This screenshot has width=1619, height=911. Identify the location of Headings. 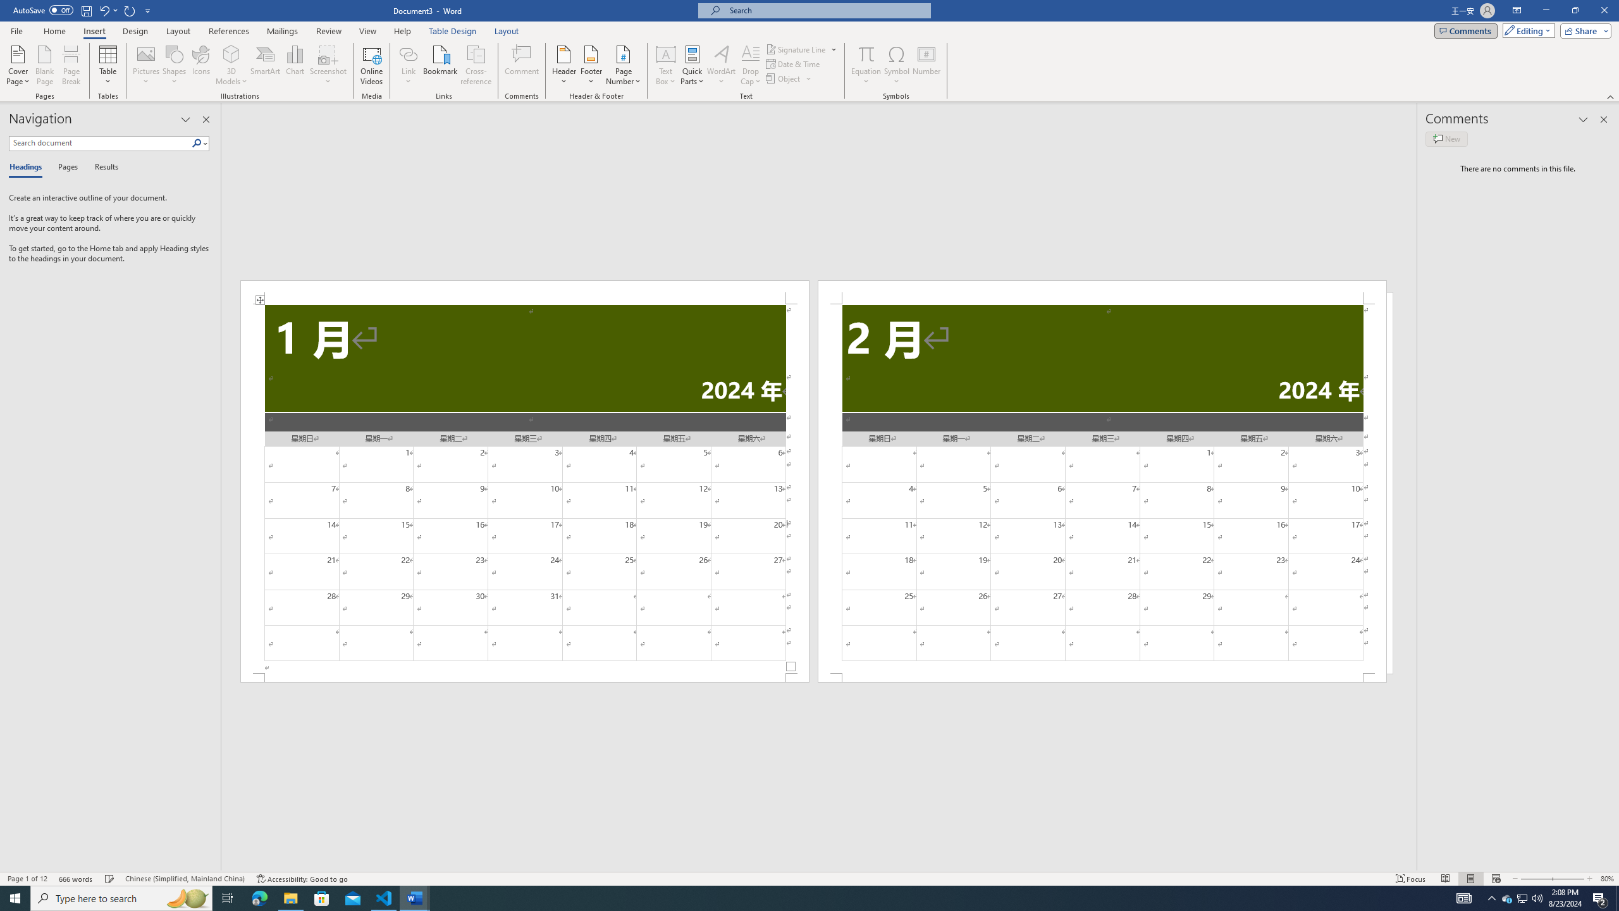
(28, 168).